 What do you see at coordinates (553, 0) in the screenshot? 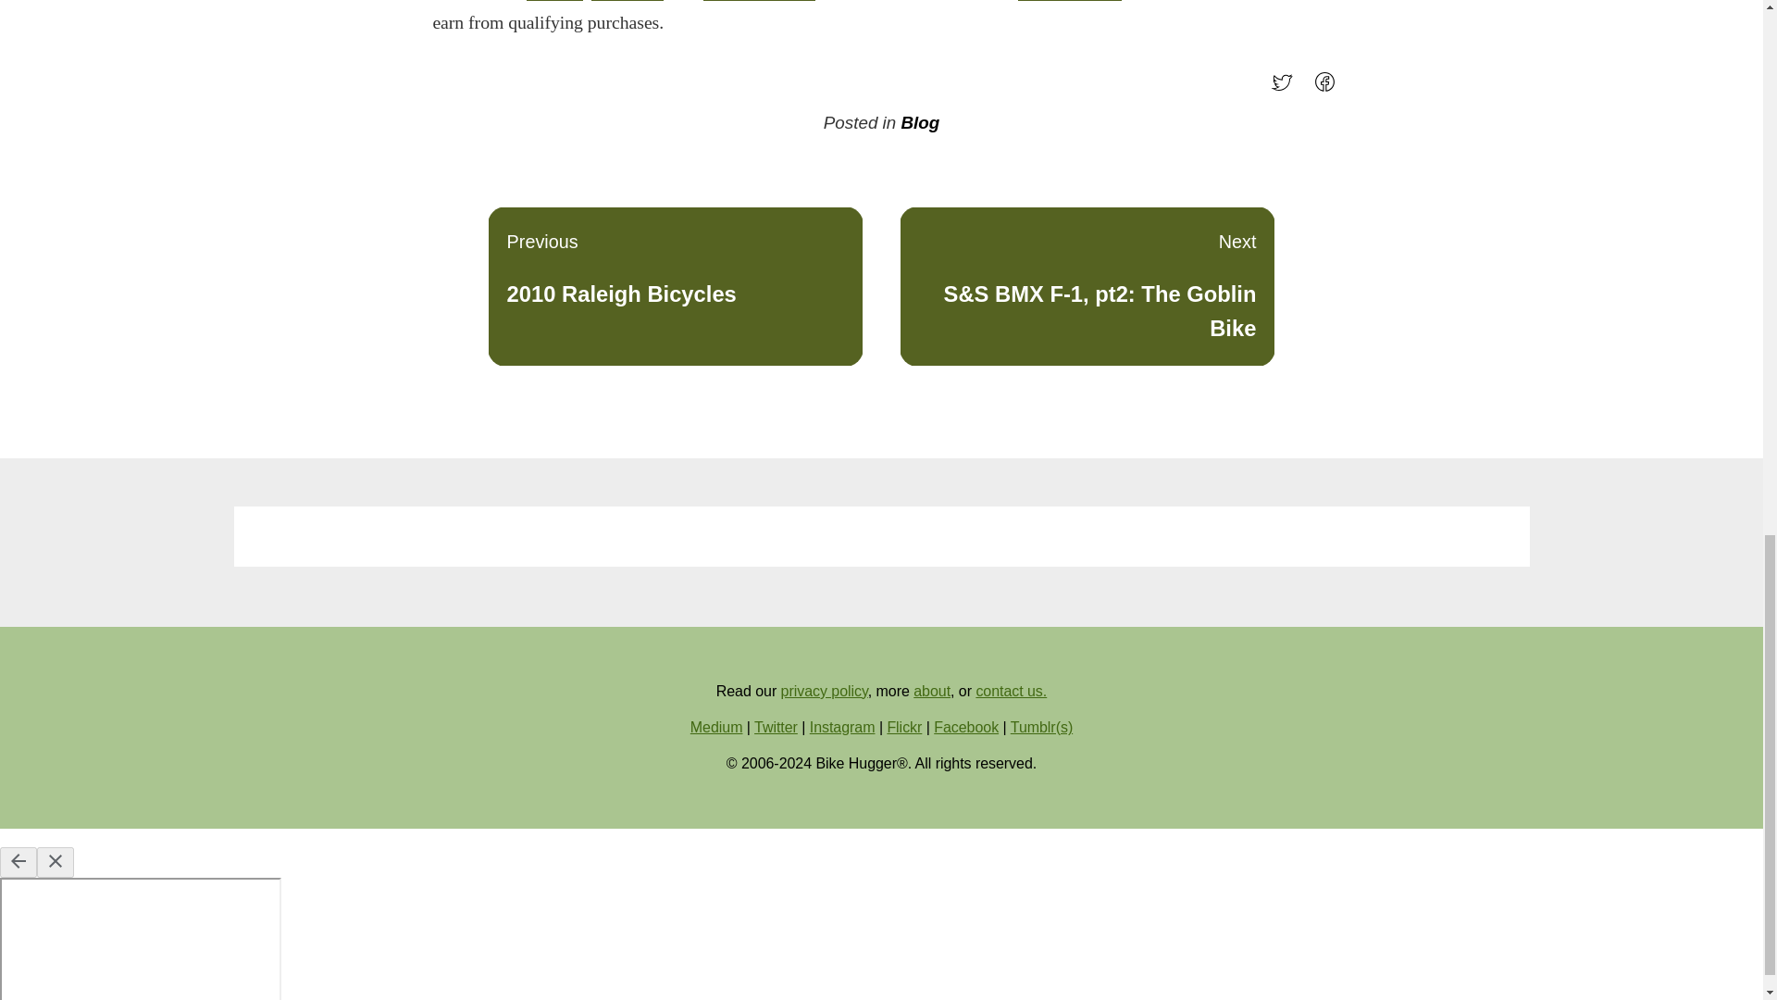
I see `townies` at bounding box center [553, 0].